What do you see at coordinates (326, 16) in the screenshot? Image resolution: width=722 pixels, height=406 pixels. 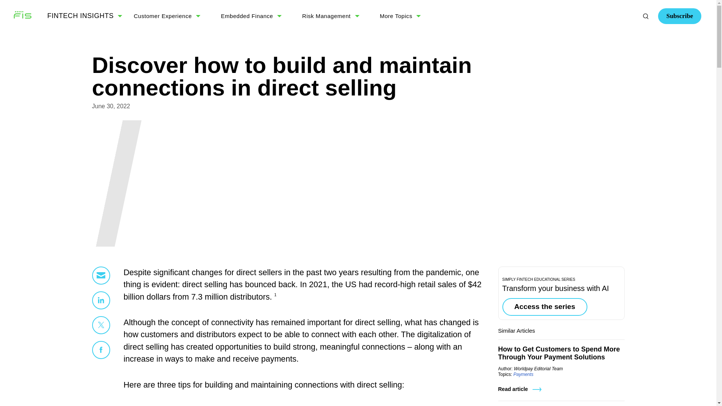 I see `Risk Management` at bounding box center [326, 16].